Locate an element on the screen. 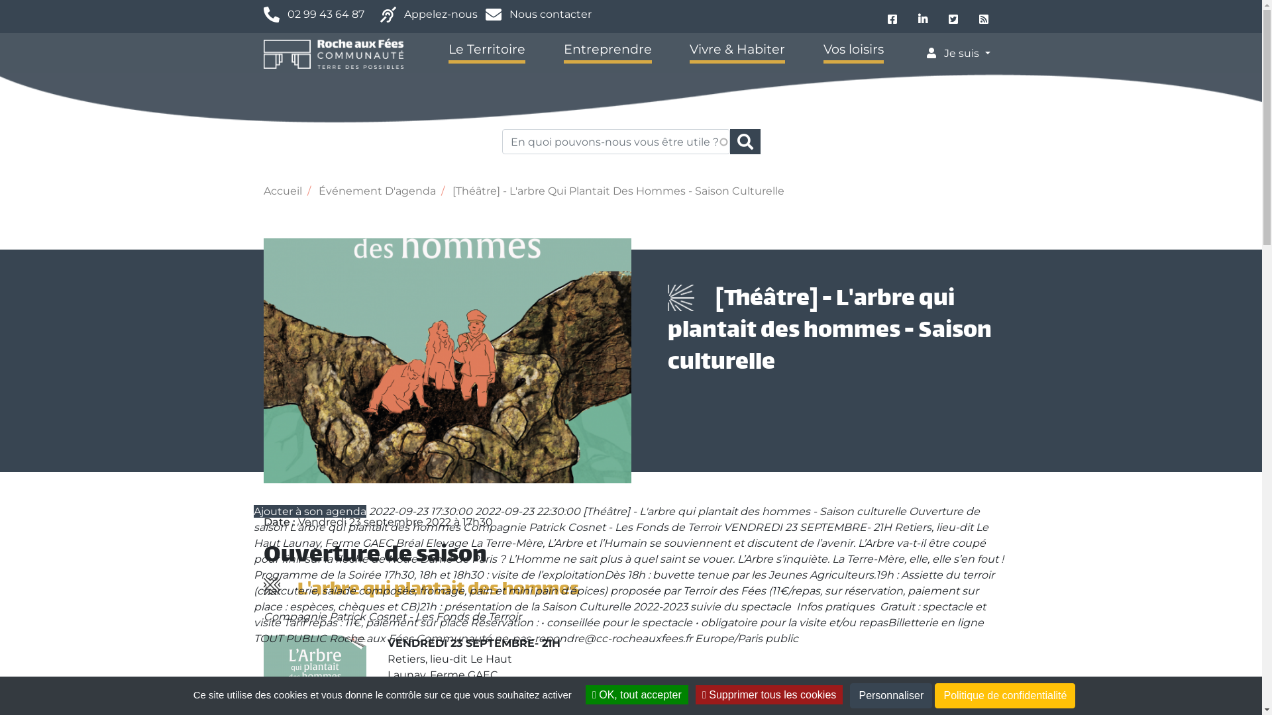  Je suis is located at coordinates (958, 54).